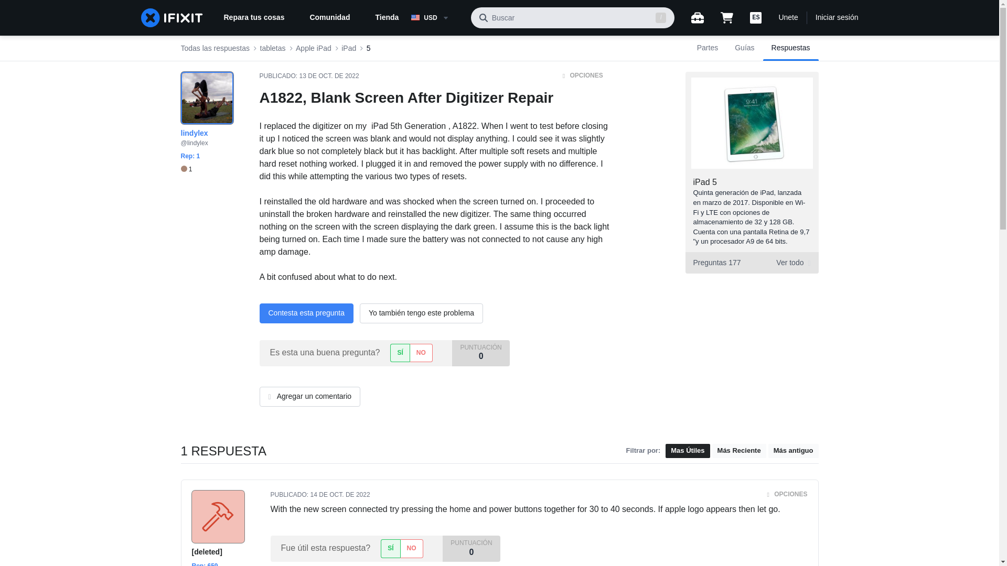 The image size is (1007, 566). I want to click on iPad 5, so click(348, 48).